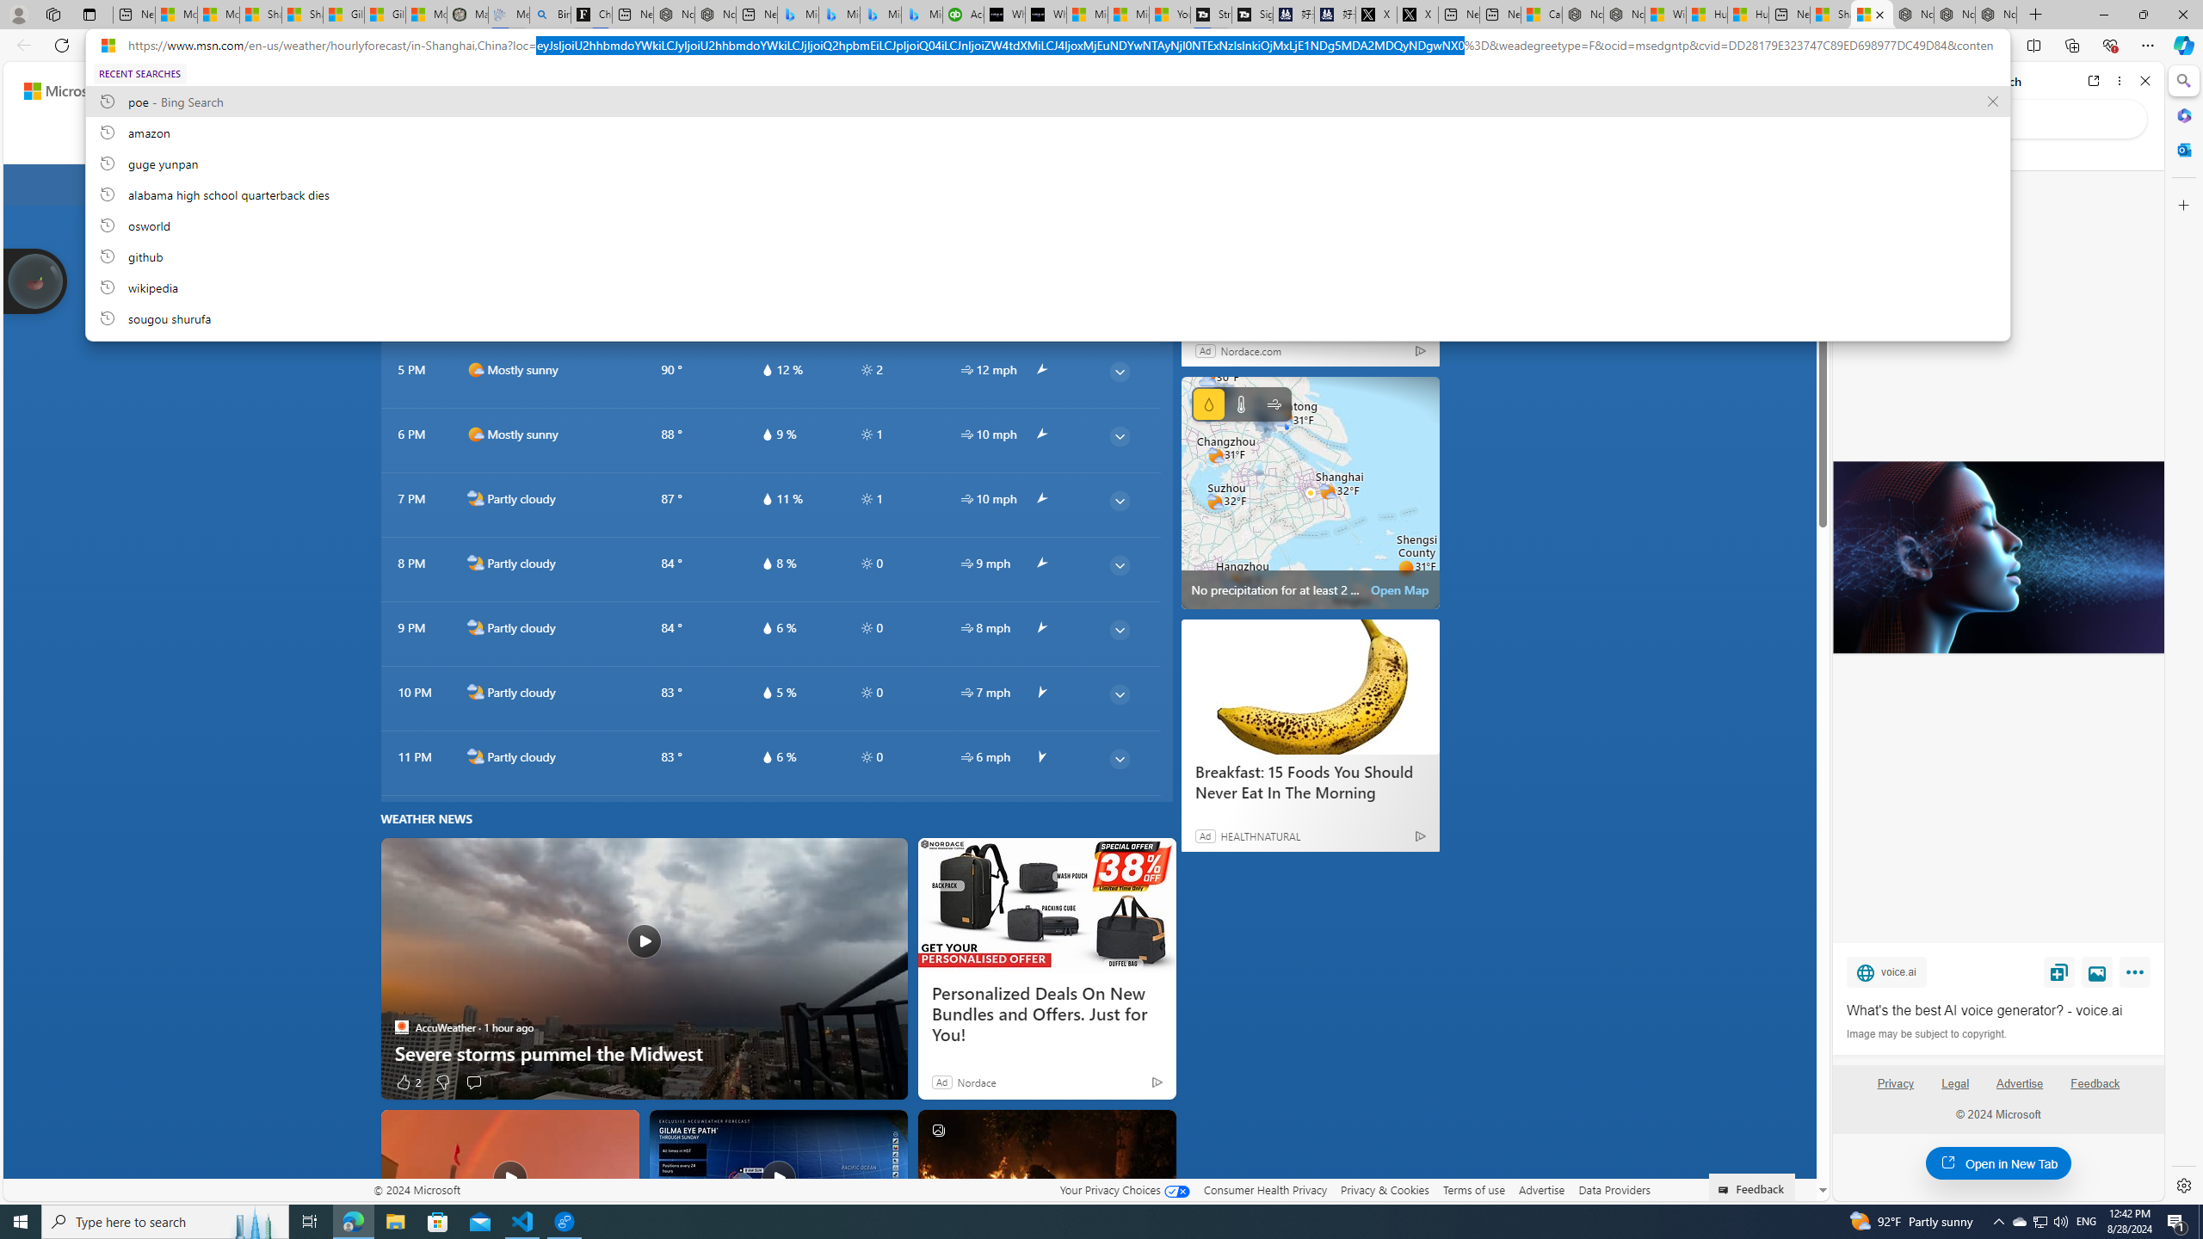 Image resolution: width=2203 pixels, height=1239 pixels. I want to click on Monthly, so click(646, 140).